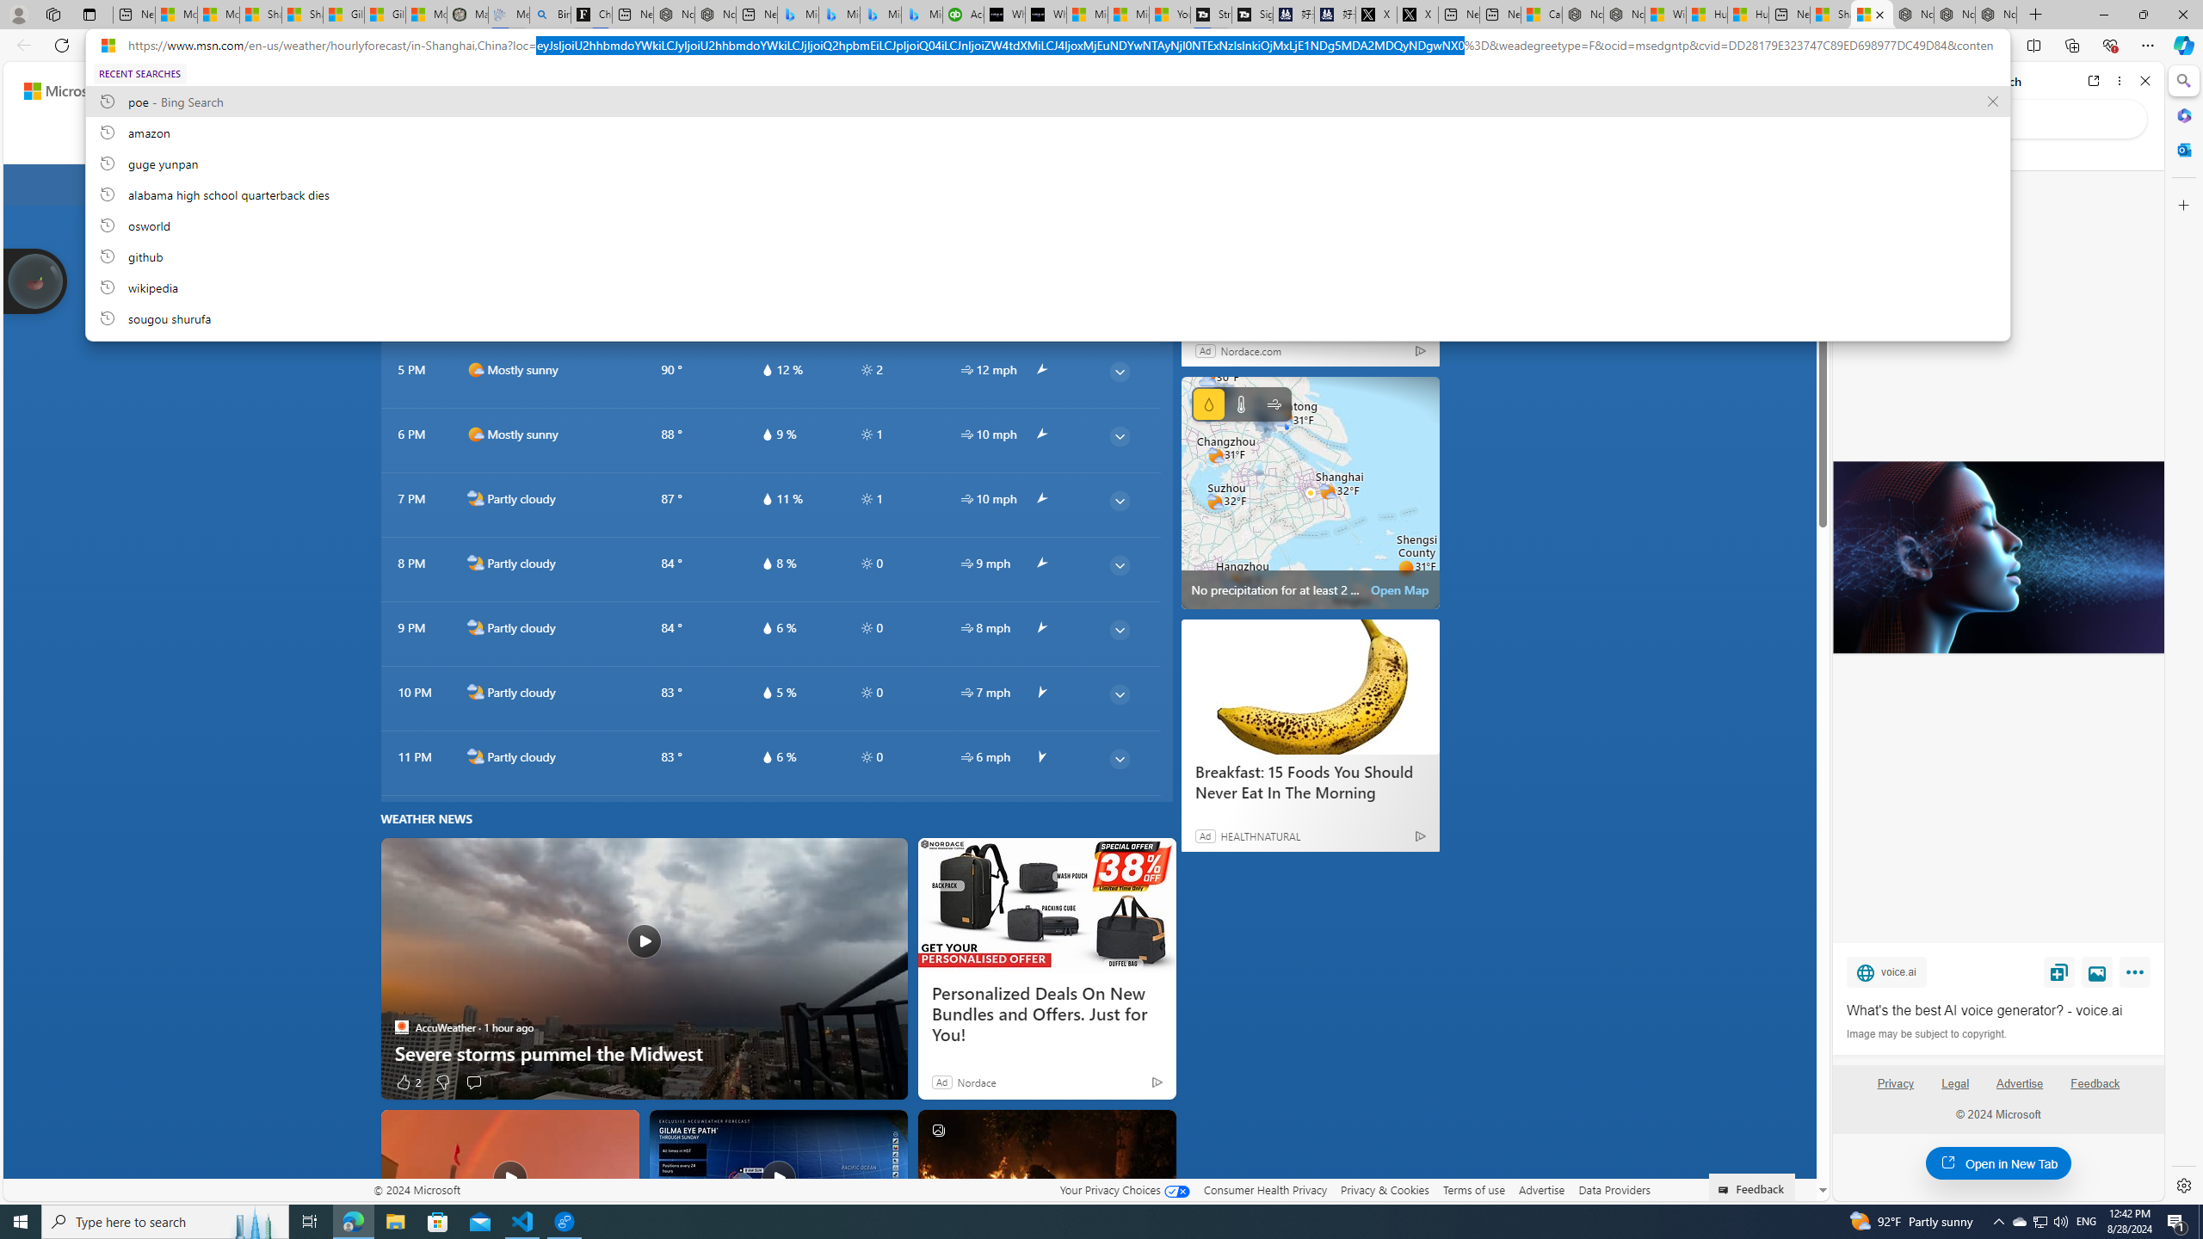 Image resolution: width=2203 pixels, height=1239 pixels. I want to click on Monthly, so click(646, 140).